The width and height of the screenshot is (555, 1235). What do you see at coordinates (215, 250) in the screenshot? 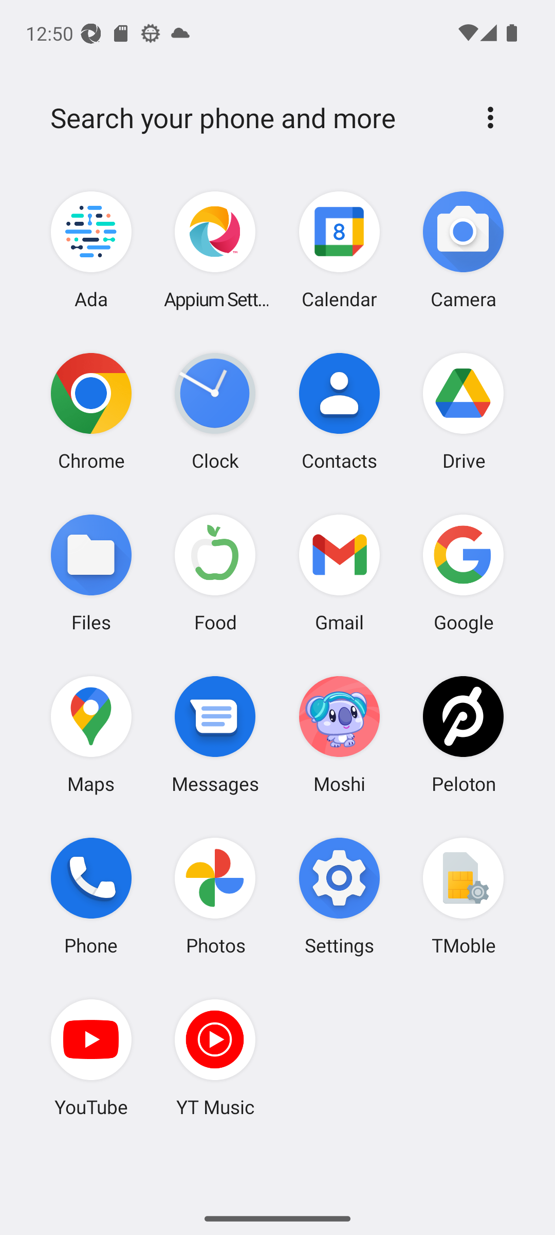
I see `Appium Settings` at bounding box center [215, 250].